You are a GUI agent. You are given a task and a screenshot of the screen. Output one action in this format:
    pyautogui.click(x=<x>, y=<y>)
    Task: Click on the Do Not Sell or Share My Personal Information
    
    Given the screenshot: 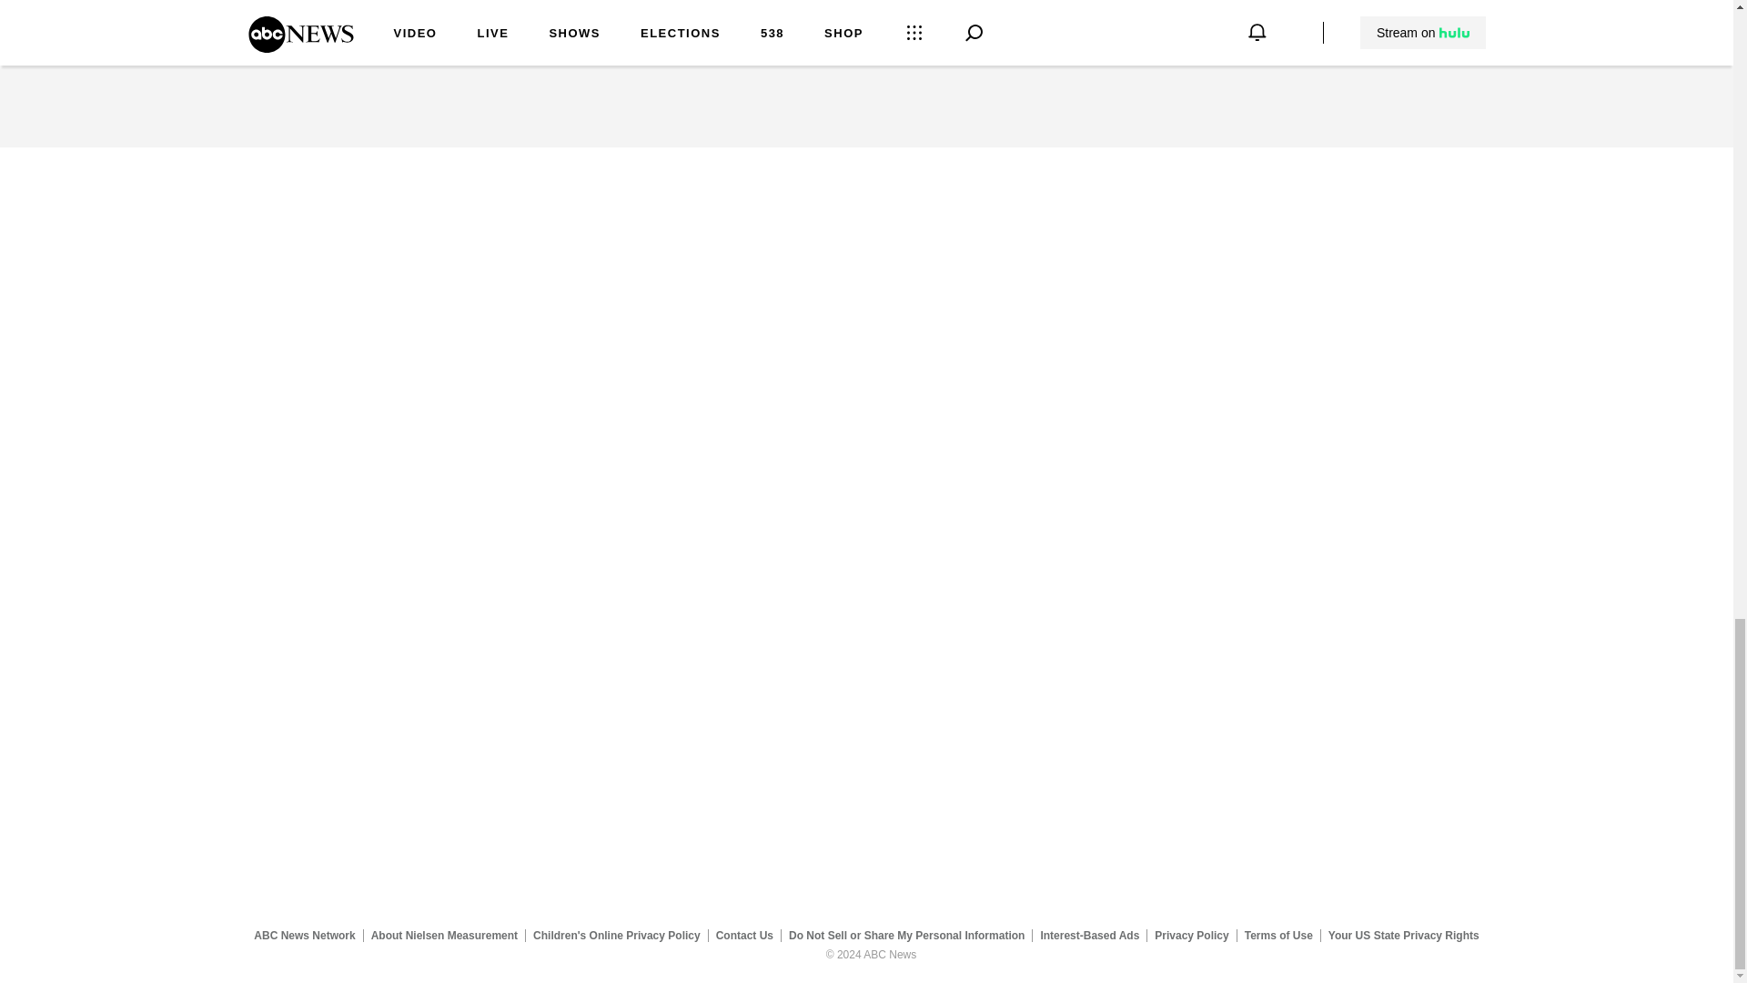 What is the action you would take?
    pyautogui.click(x=906, y=935)
    